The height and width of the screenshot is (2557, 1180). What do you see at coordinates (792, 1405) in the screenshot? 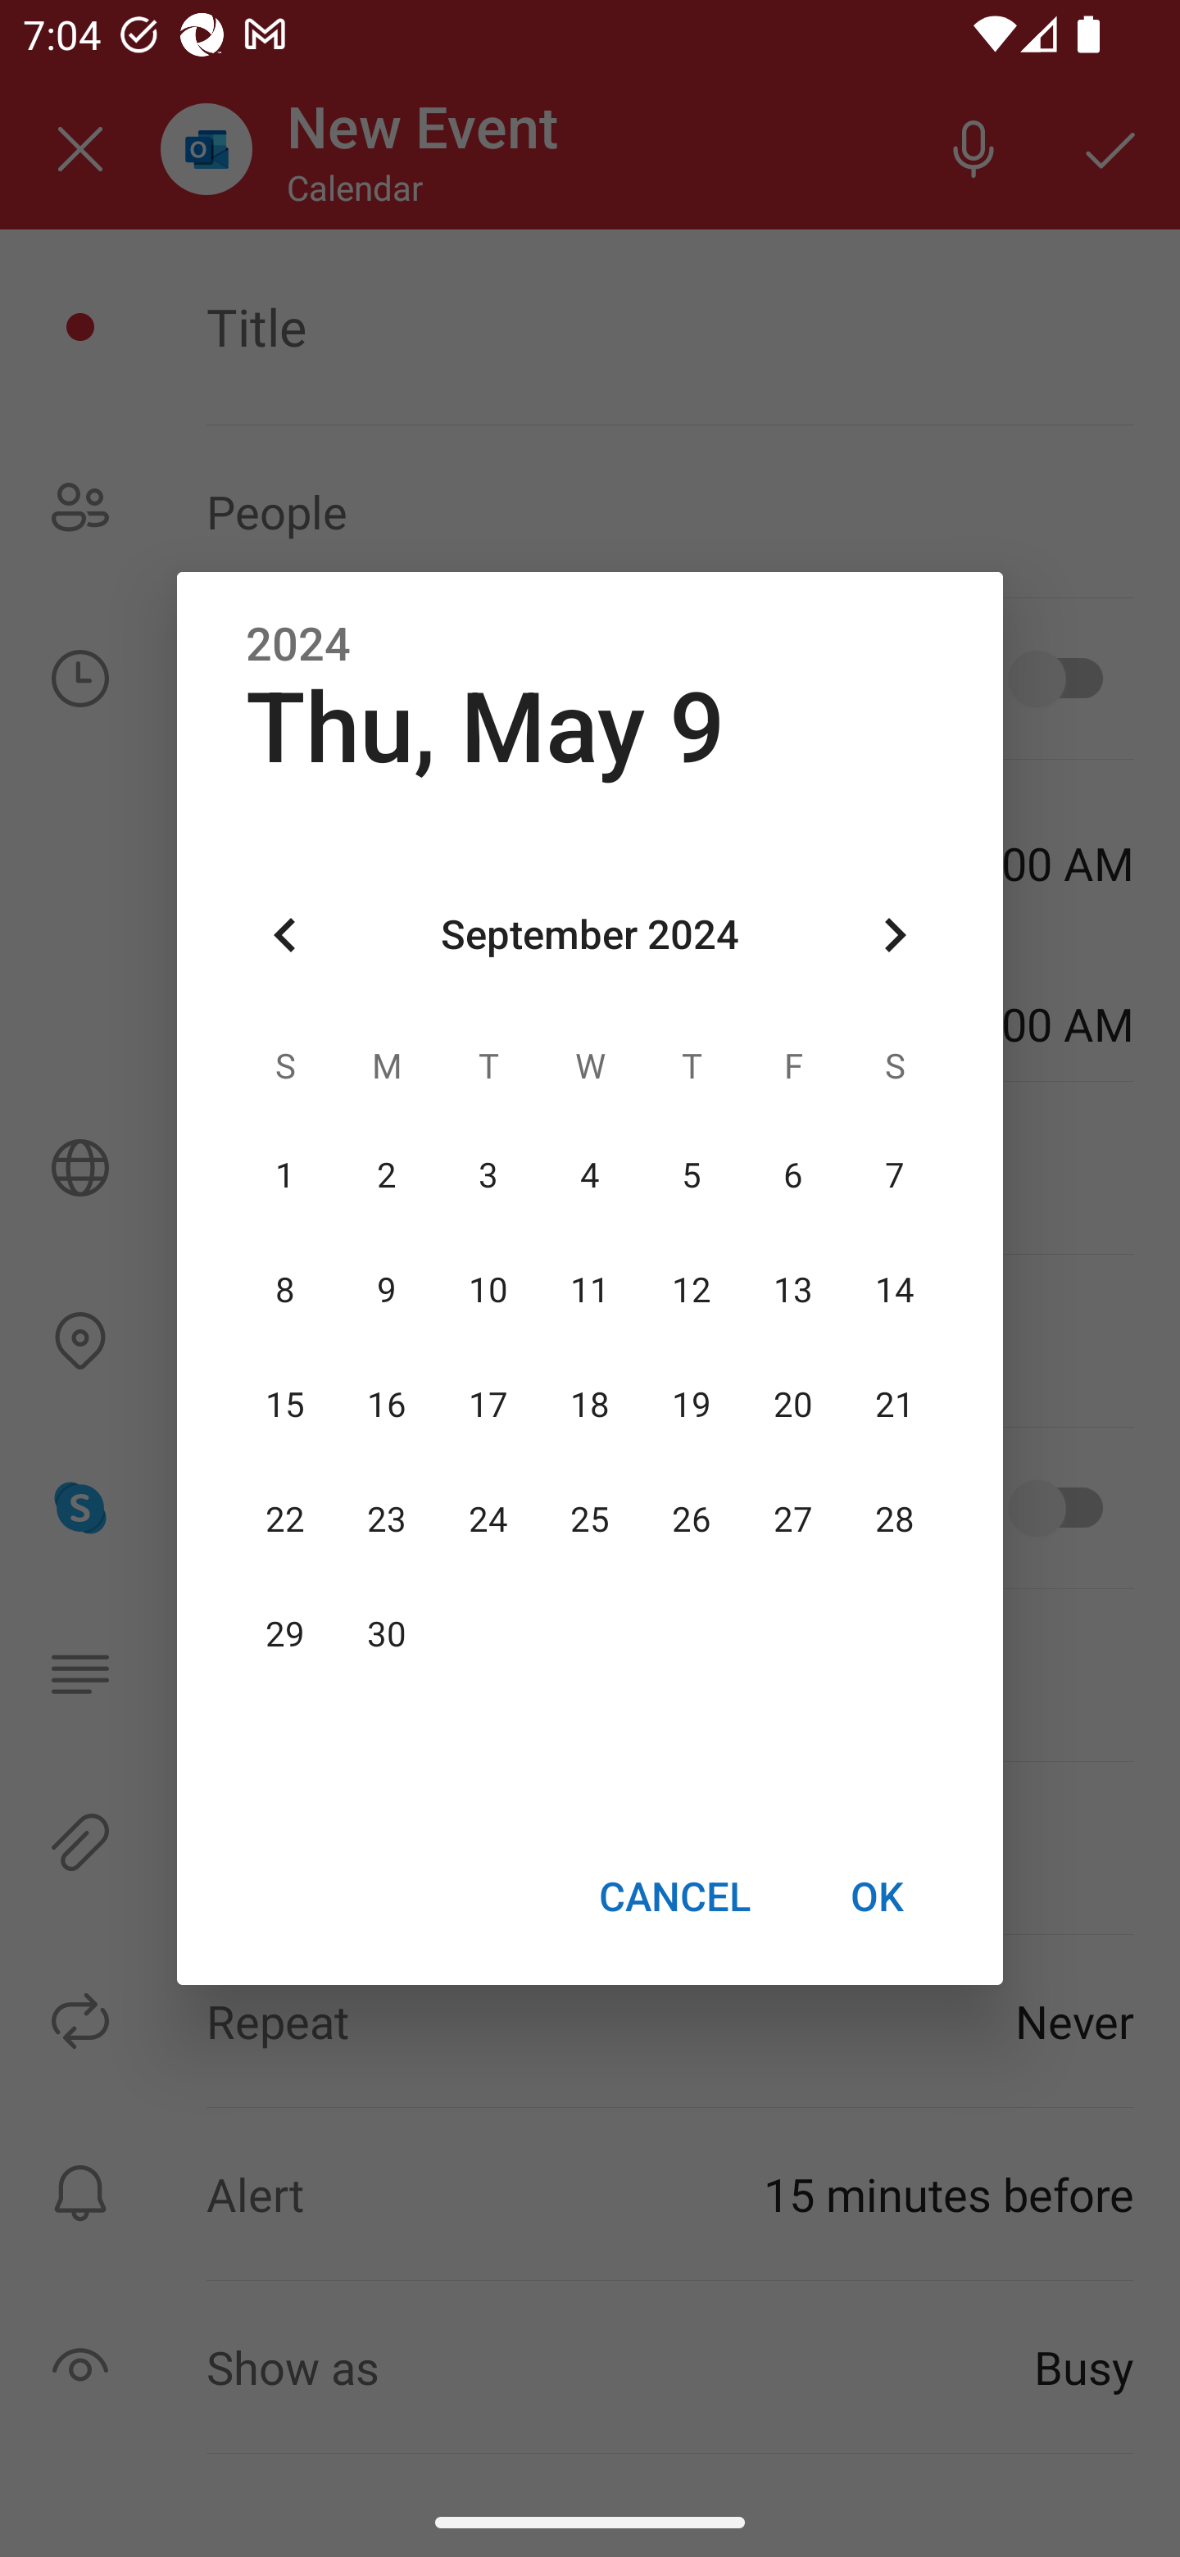
I see `20 20 September 2024` at bounding box center [792, 1405].